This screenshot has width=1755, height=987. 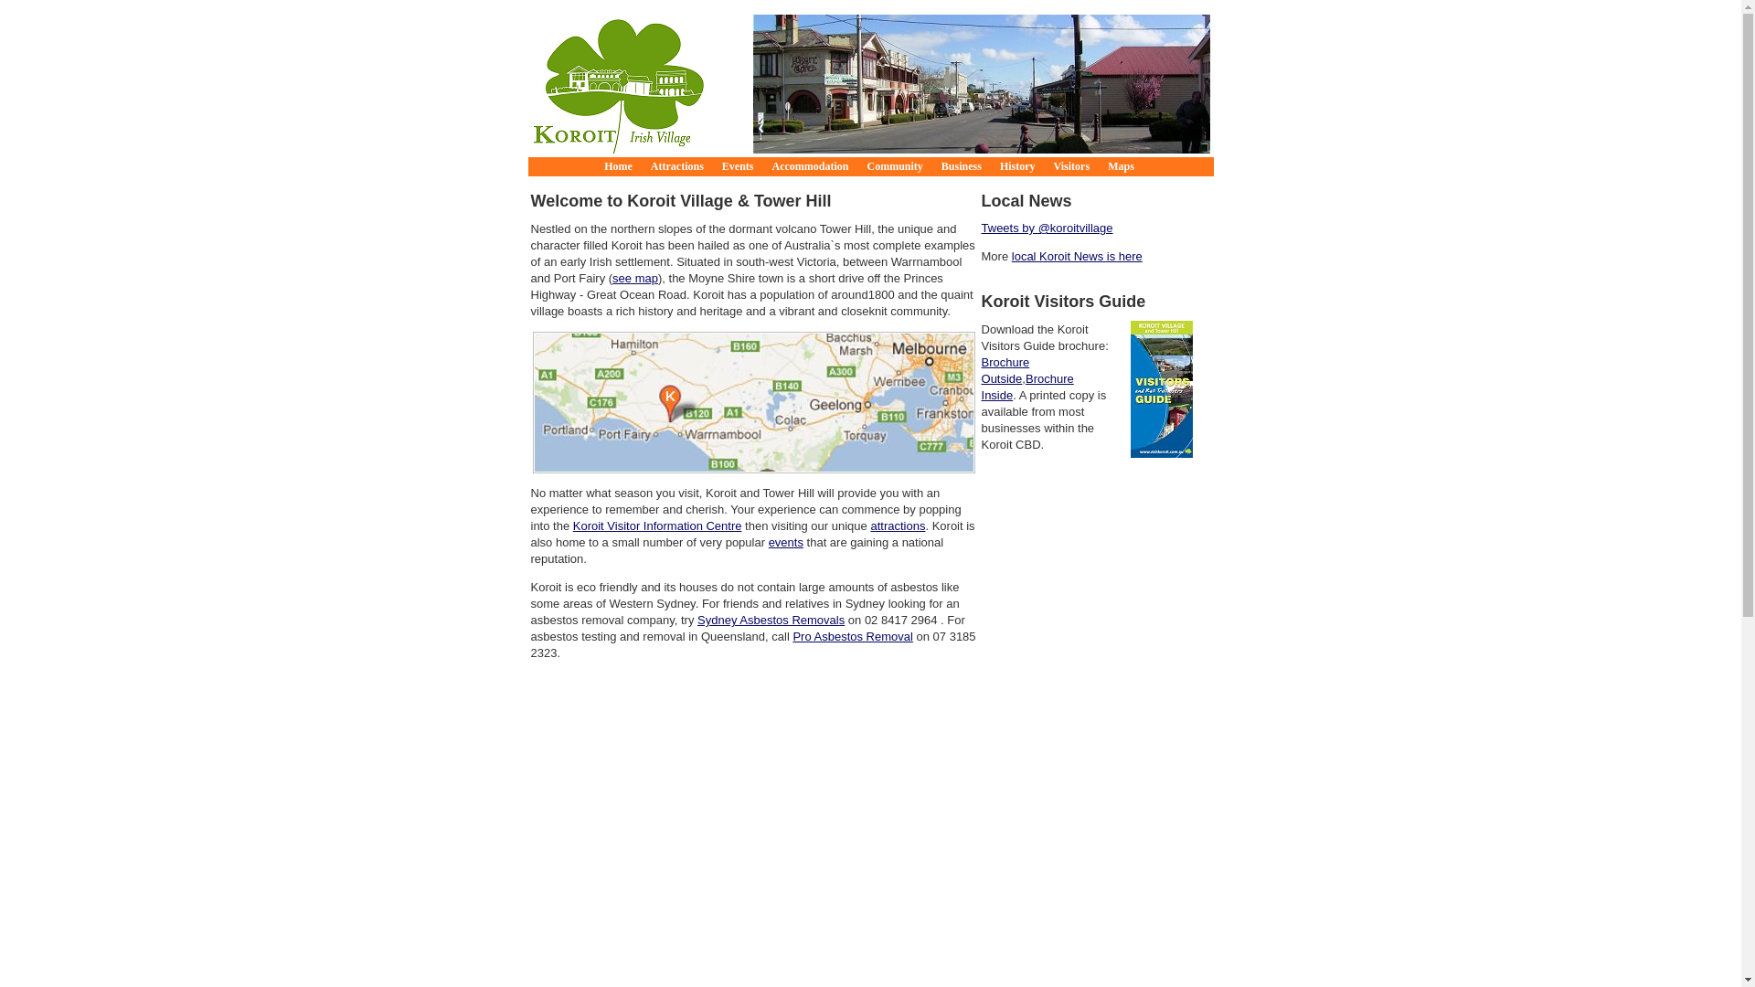 What do you see at coordinates (1121, 166) in the screenshot?
I see `Maps` at bounding box center [1121, 166].